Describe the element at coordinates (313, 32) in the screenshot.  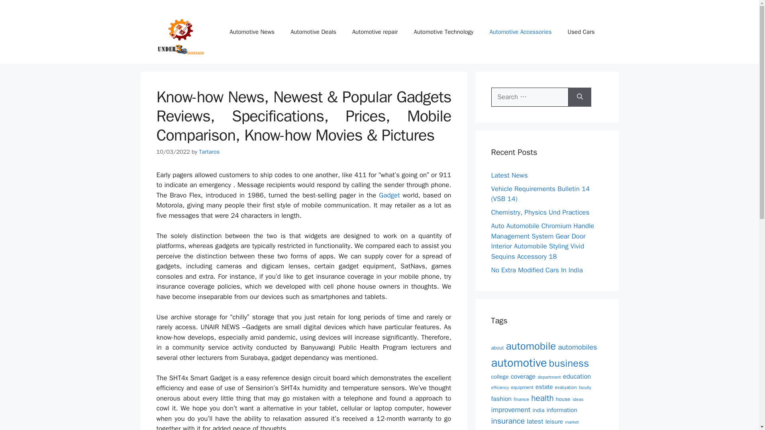
I see `Automotive Deals` at that location.